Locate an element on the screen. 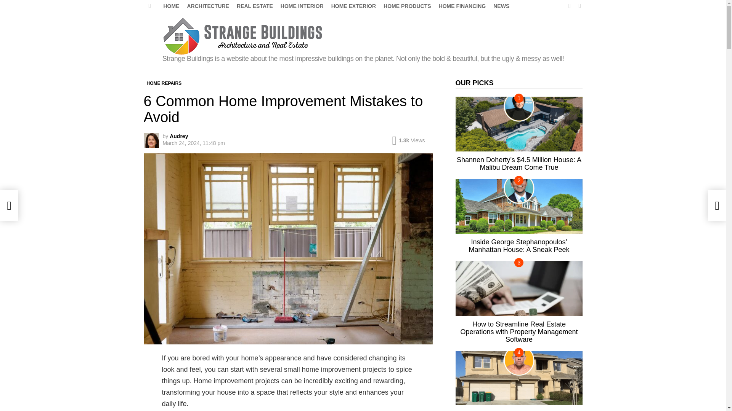 The height and width of the screenshot is (411, 732). HOME PRODUCTS is located at coordinates (407, 6).